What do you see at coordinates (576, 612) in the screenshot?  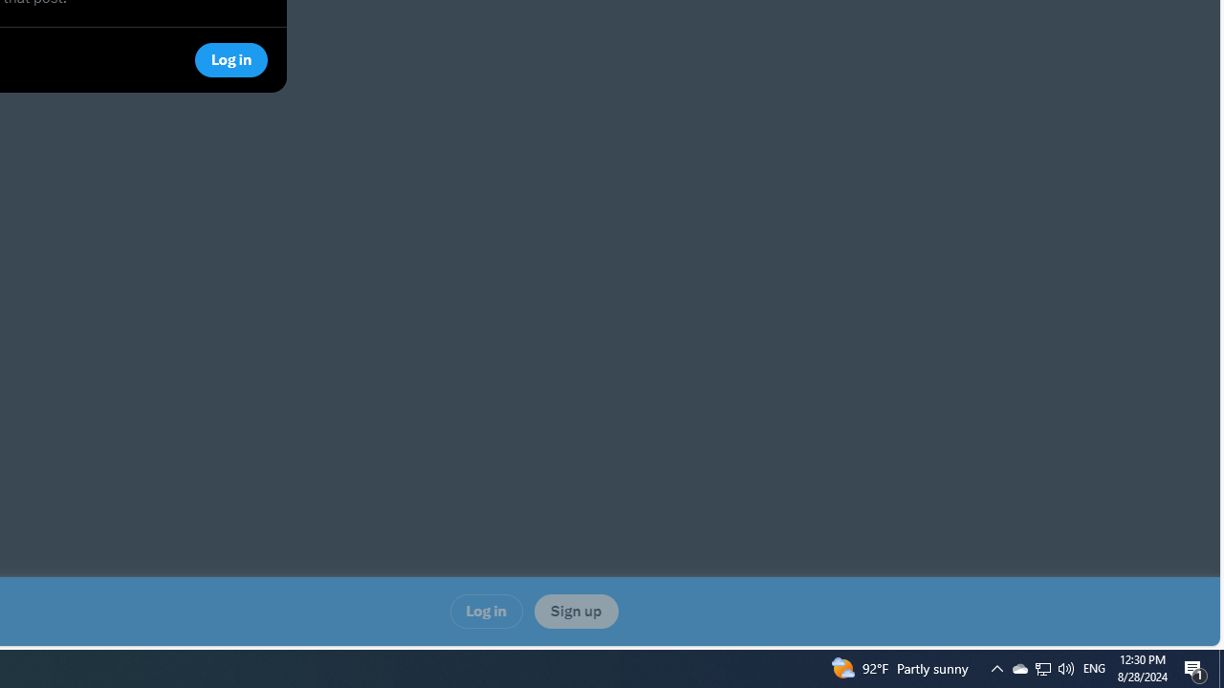 I see `User Promoted Notification Area` at bounding box center [576, 612].